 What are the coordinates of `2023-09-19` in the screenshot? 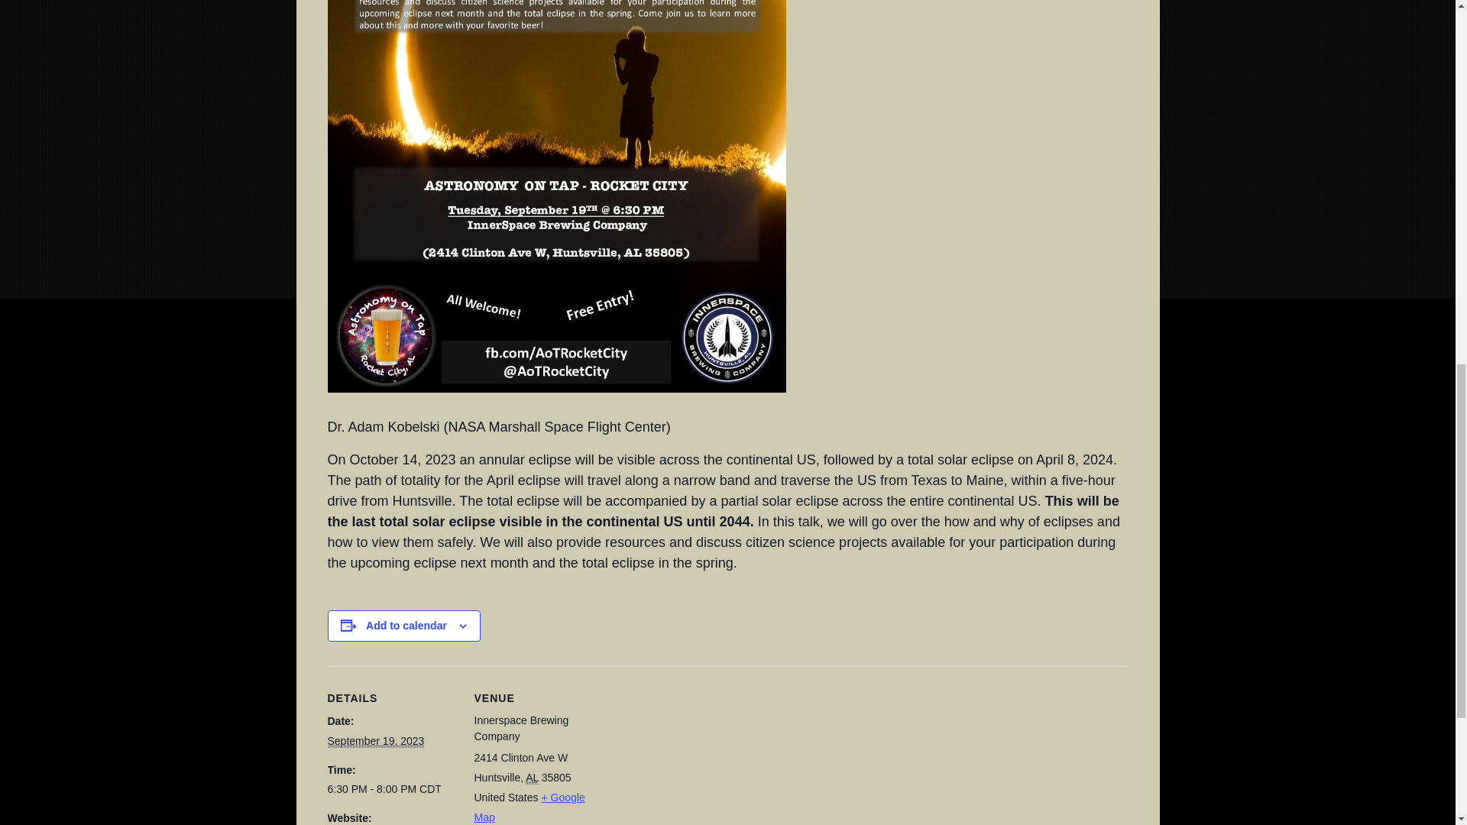 It's located at (375, 741).